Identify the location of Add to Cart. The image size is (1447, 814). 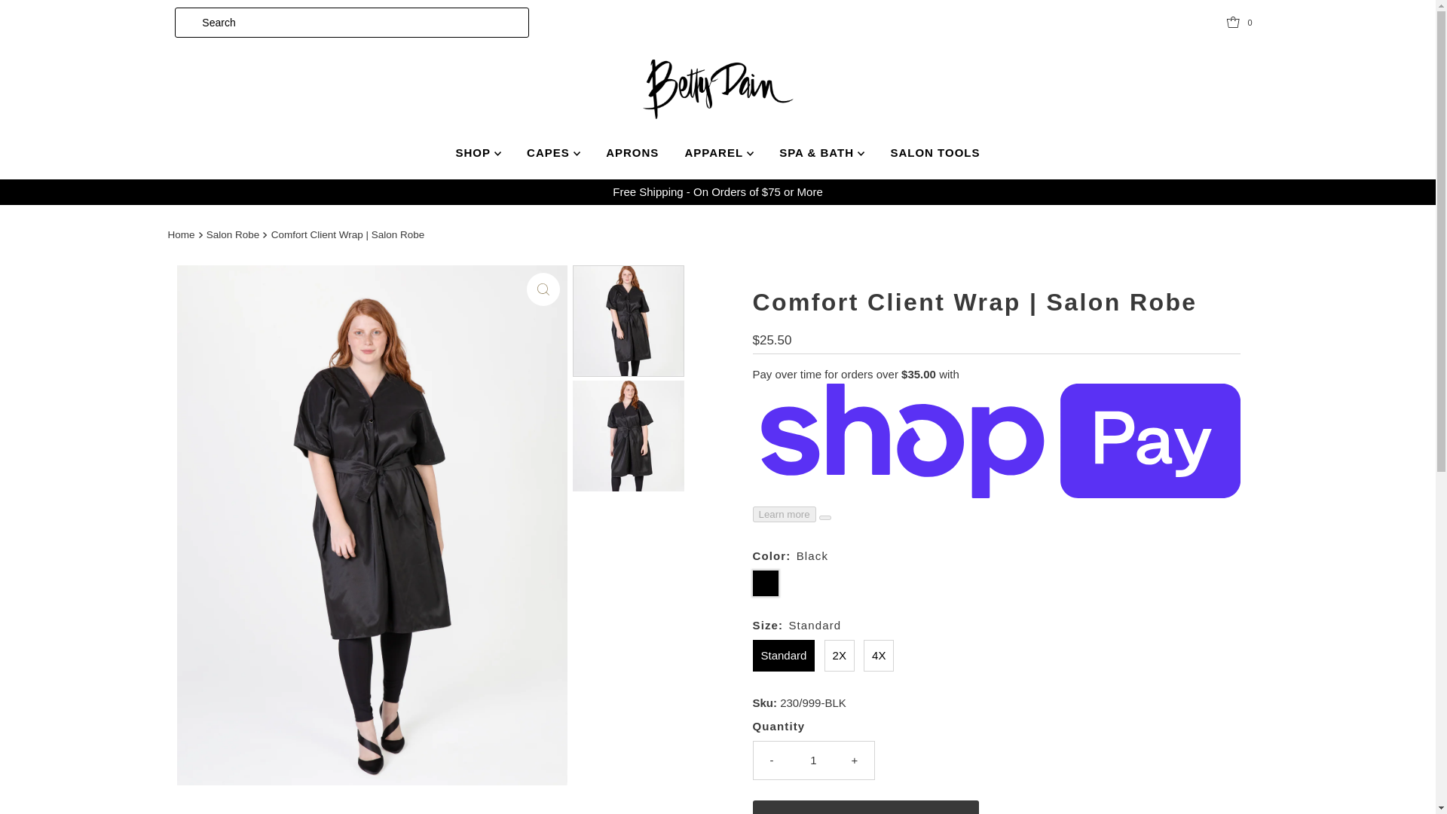
(865, 806).